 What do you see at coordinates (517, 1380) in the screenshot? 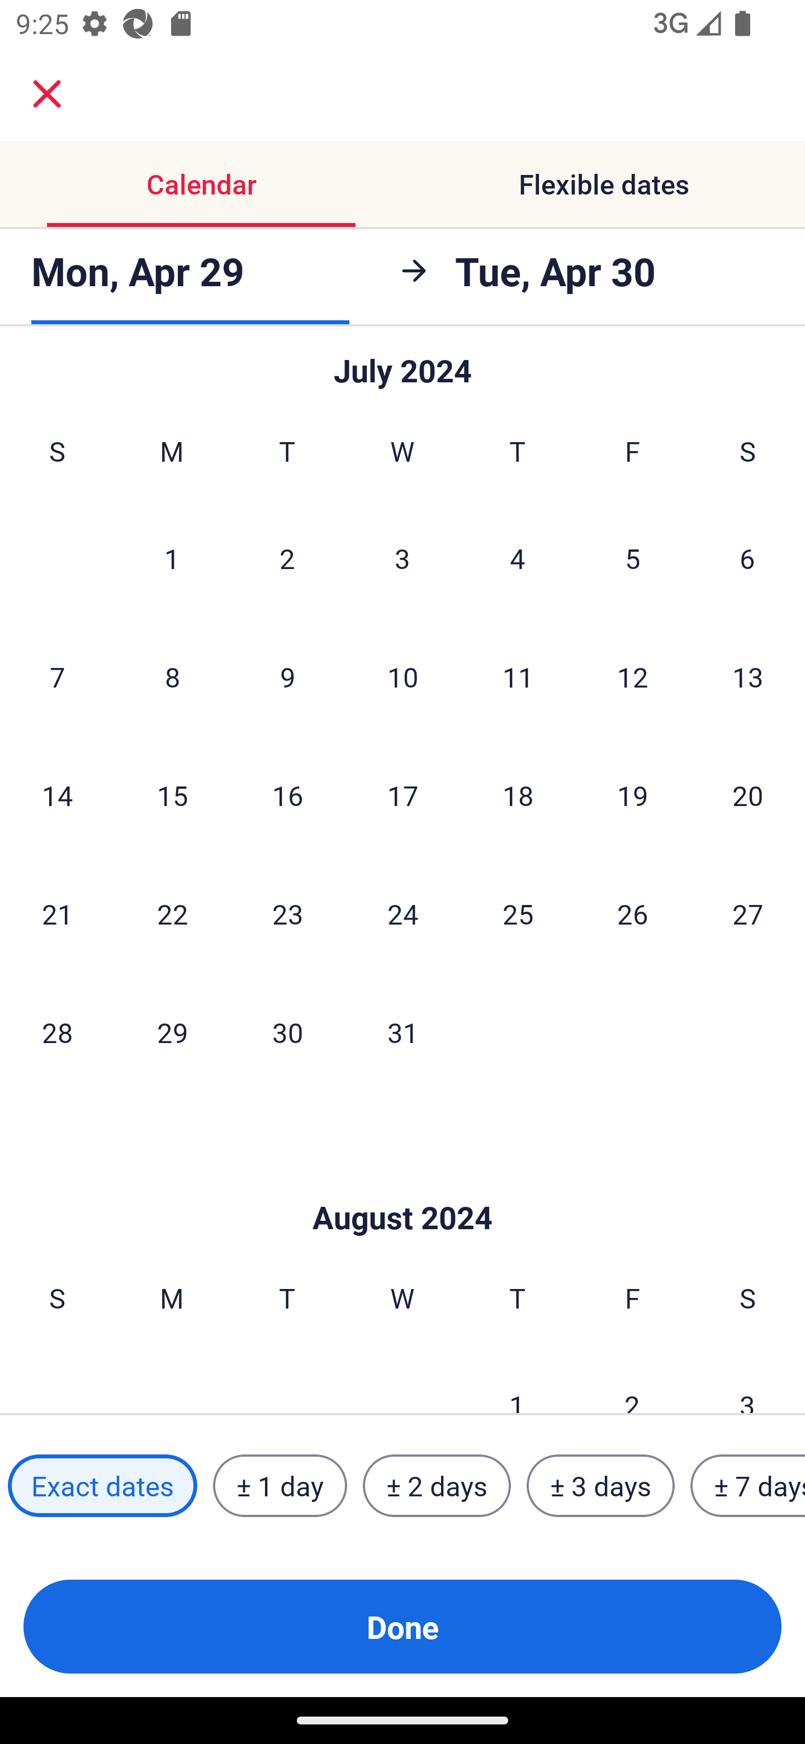
I see `1 Thursday, August 1, 2024` at bounding box center [517, 1380].